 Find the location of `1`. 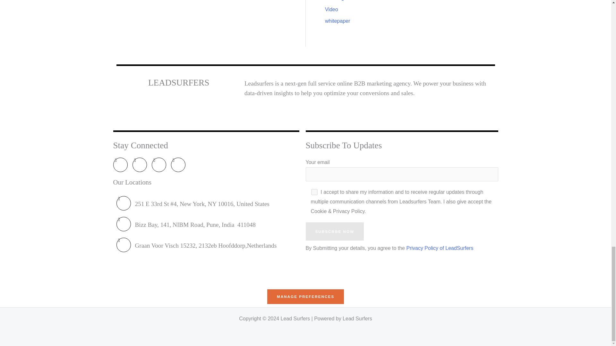

1 is located at coordinates (314, 192).